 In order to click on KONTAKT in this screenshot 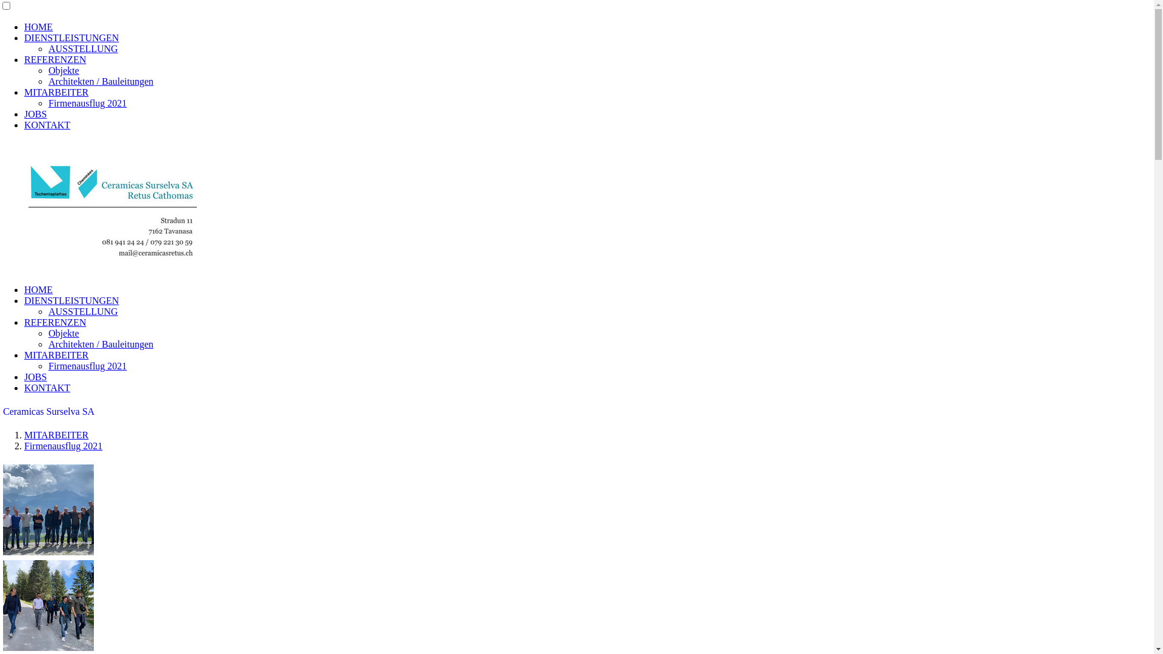, I will do `click(47, 388)`.